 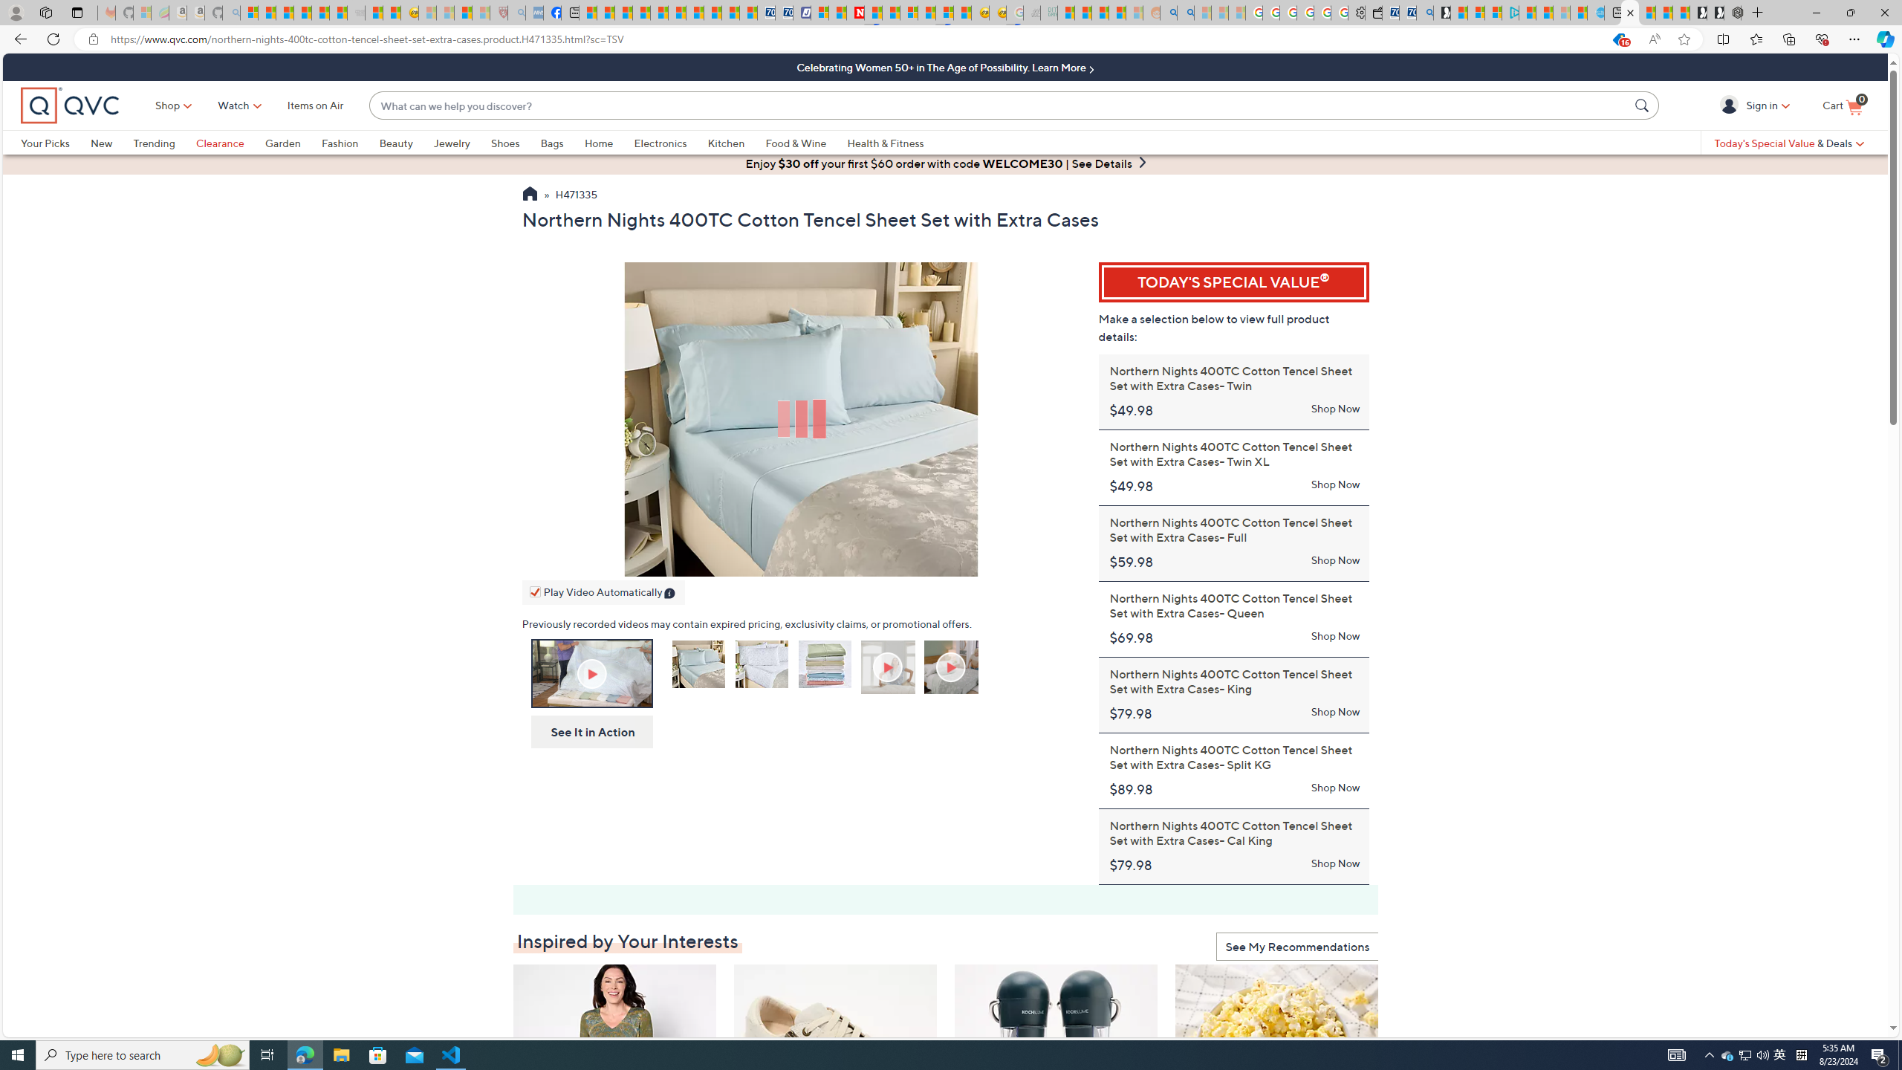 What do you see at coordinates (856, 13) in the screenshot?
I see `Latest Politics News & Archive | Newsweek.com` at bounding box center [856, 13].